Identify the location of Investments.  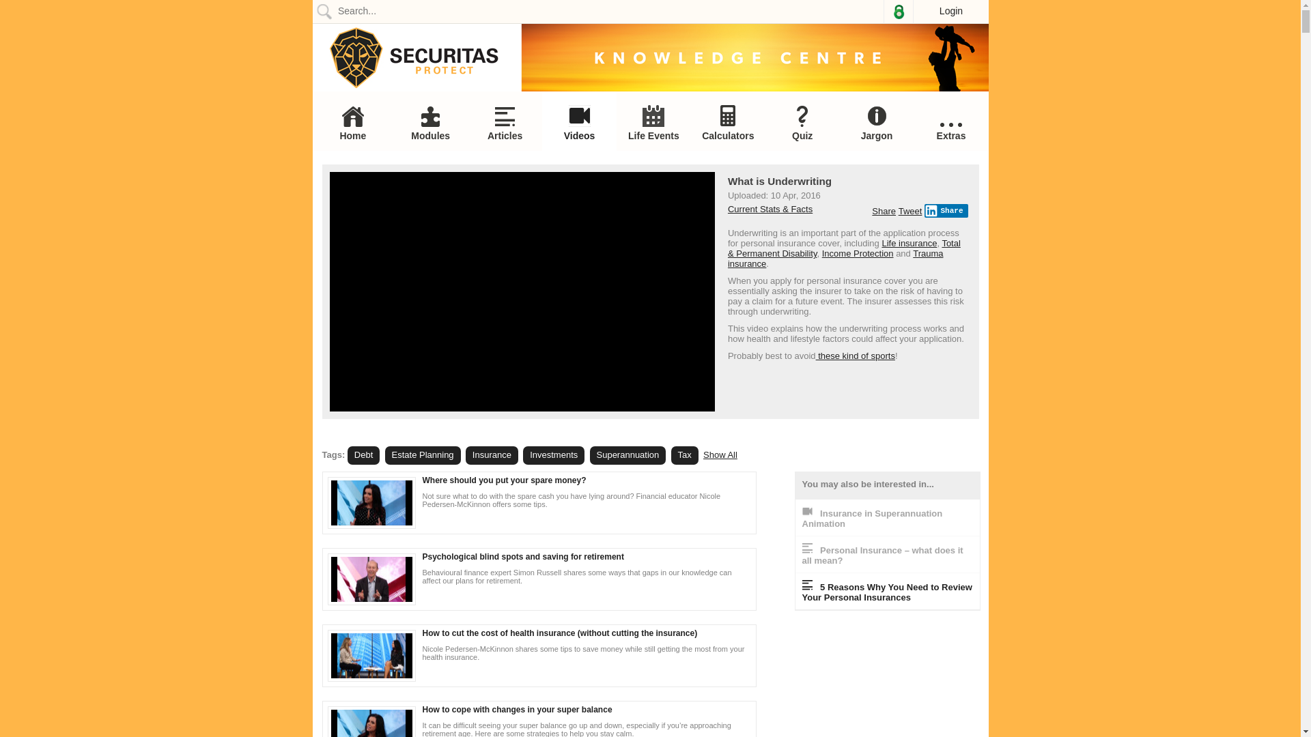
(554, 456).